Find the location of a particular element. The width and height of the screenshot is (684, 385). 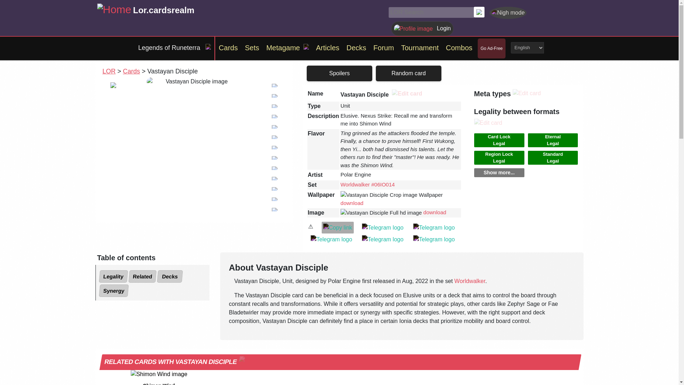

Cards is located at coordinates (131, 71).